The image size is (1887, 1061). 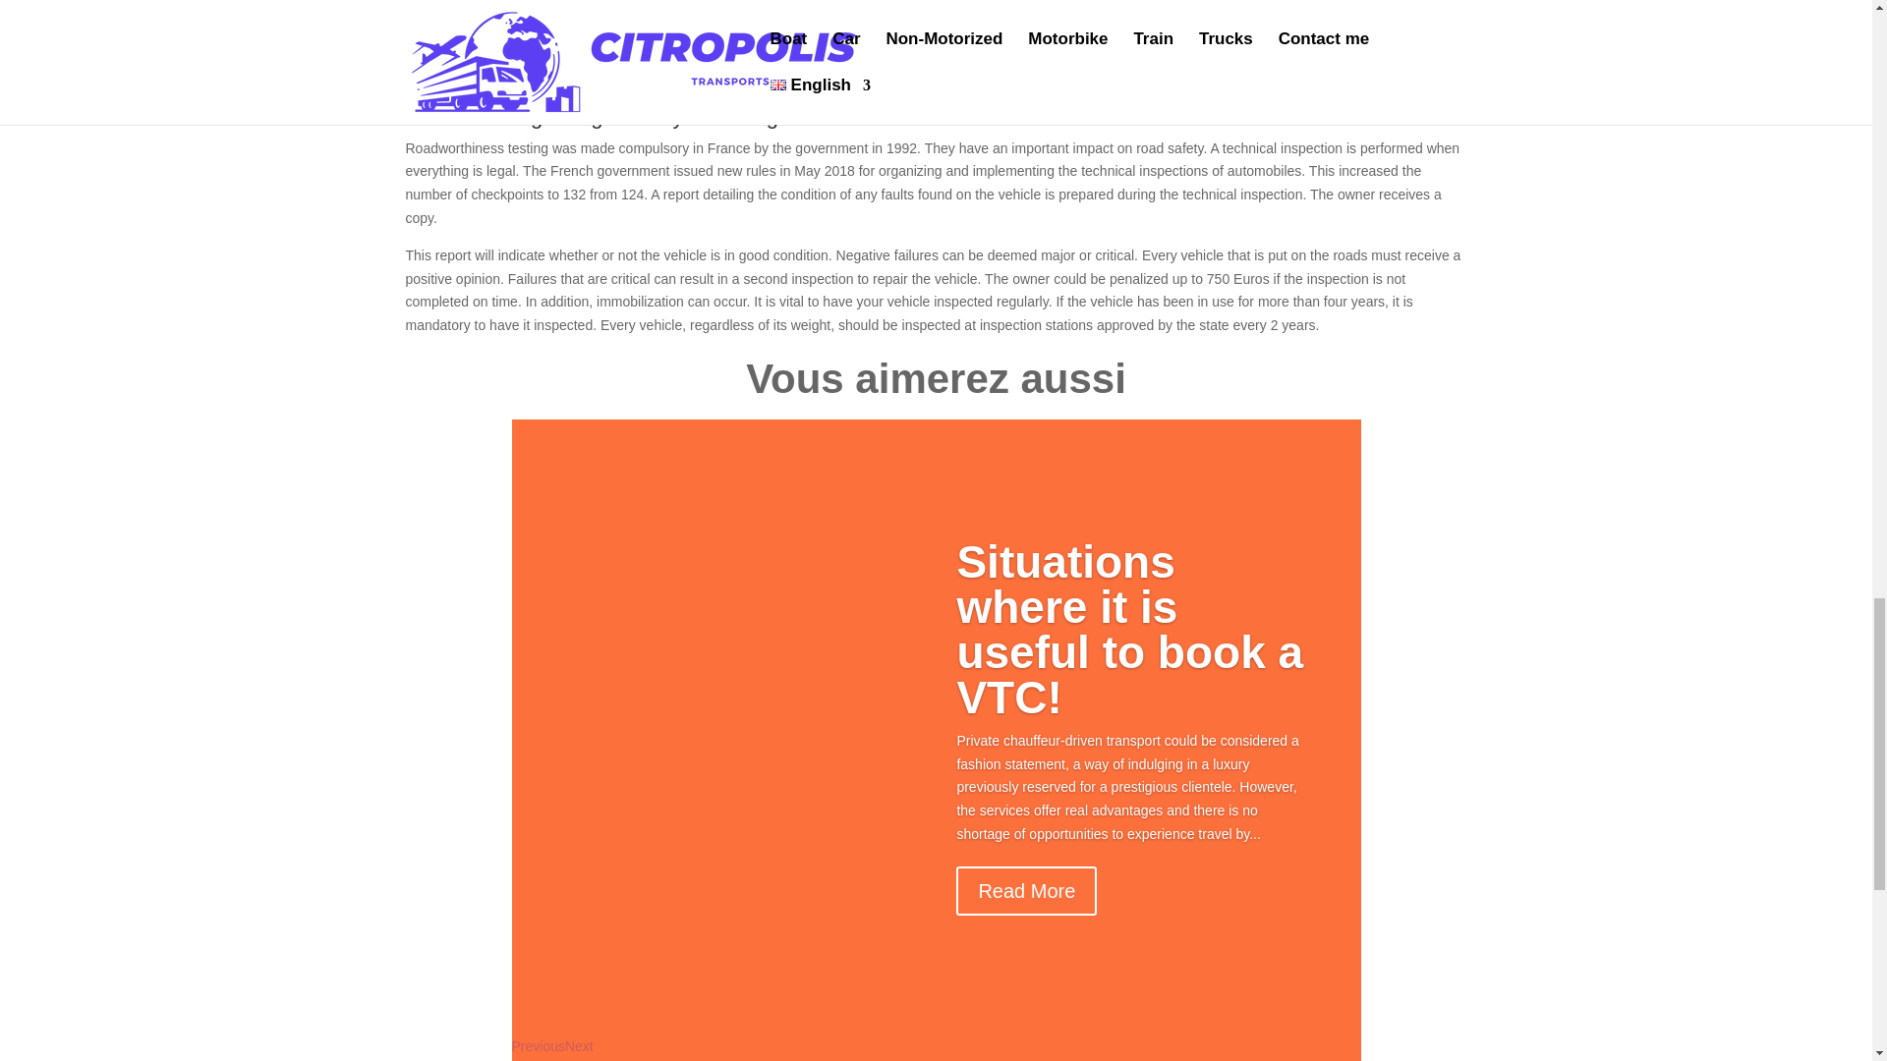 I want to click on Situations where it is useful to book a VTC!, so click(x=1130, y=629).